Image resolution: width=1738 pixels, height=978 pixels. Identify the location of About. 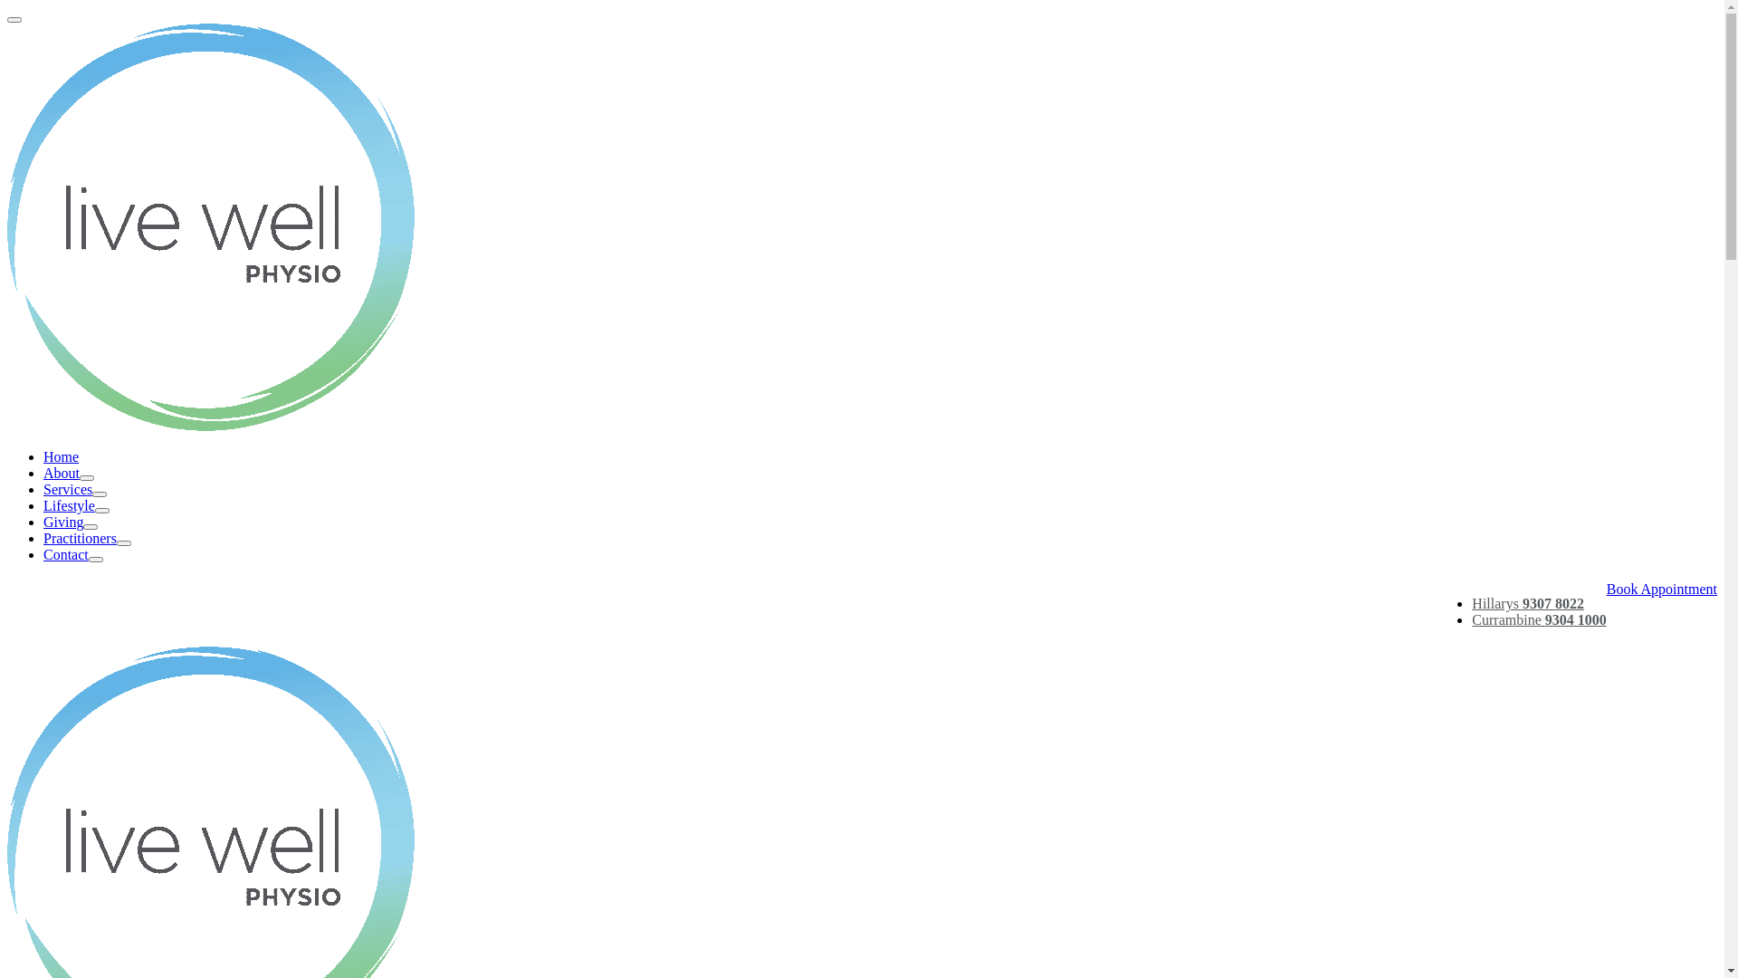
(69, 473).